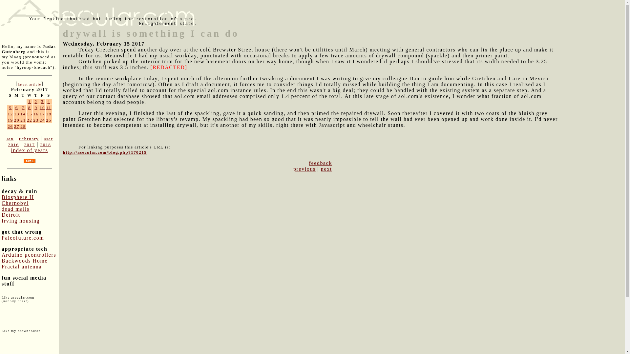 The image size is (630, 354). I want to click on 28, so click(23, 127).